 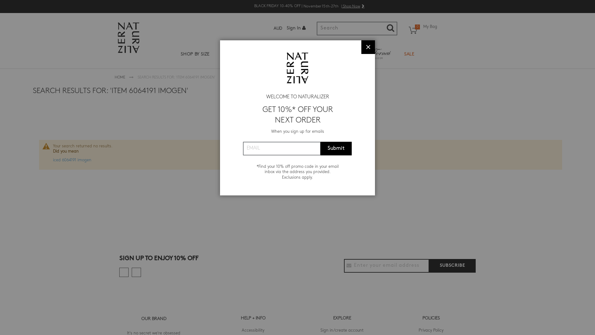 What do you see at coordinates (452, 266) in the screenshot?
I see `SUBSCRIBE` at bounding box center [452, 266].